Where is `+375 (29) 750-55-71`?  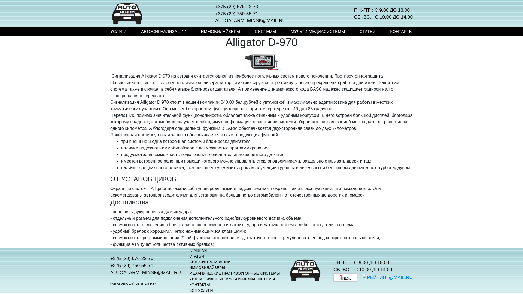
+375 (29) 750-55-71 is located at coordinates (251, 14).